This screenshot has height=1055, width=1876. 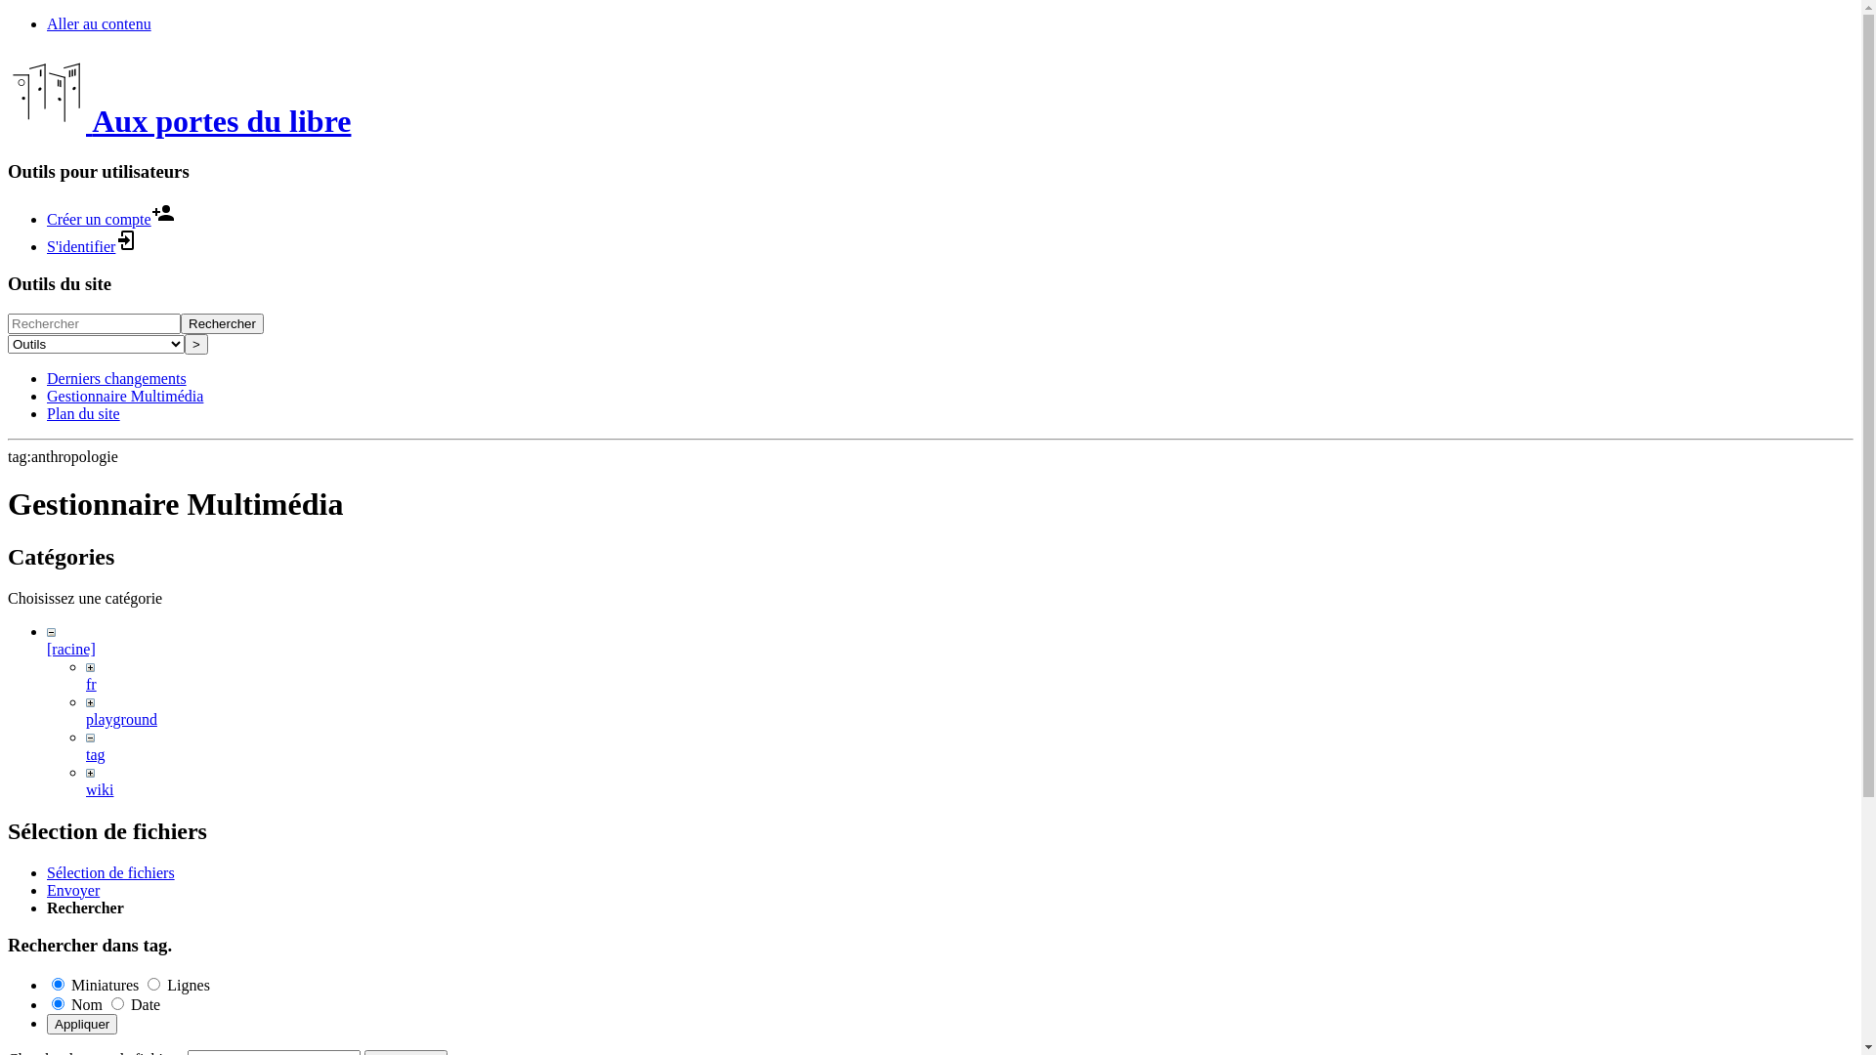 What do you see at coordinates (92, 684) in the screenshot?
I see `fr` at bounding box center [92, 684].